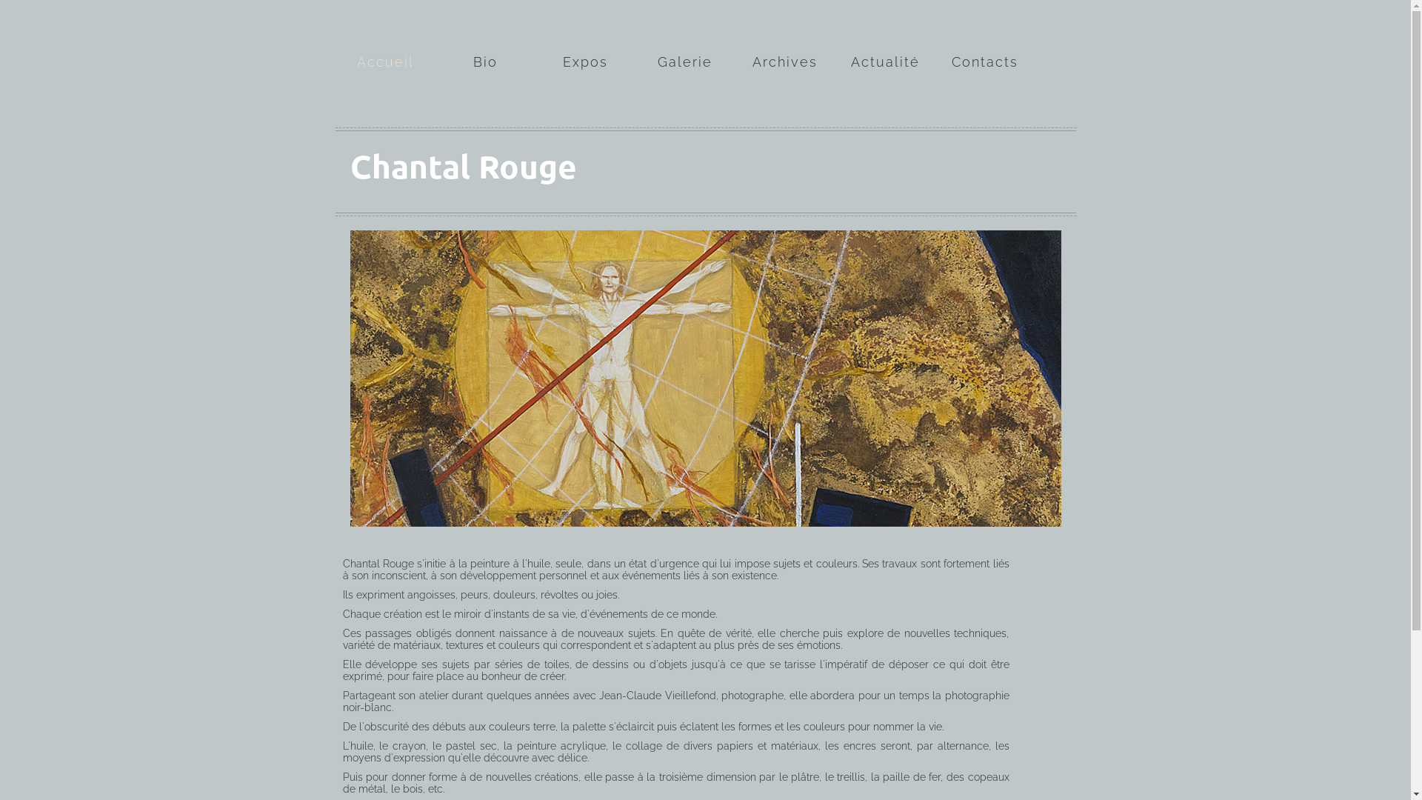 The width and height of the screenshot is (1422, 800). What do you see at coordinates (985, 41) in the screenshot?
I see `Contacts` at bounding box center [985, 41].